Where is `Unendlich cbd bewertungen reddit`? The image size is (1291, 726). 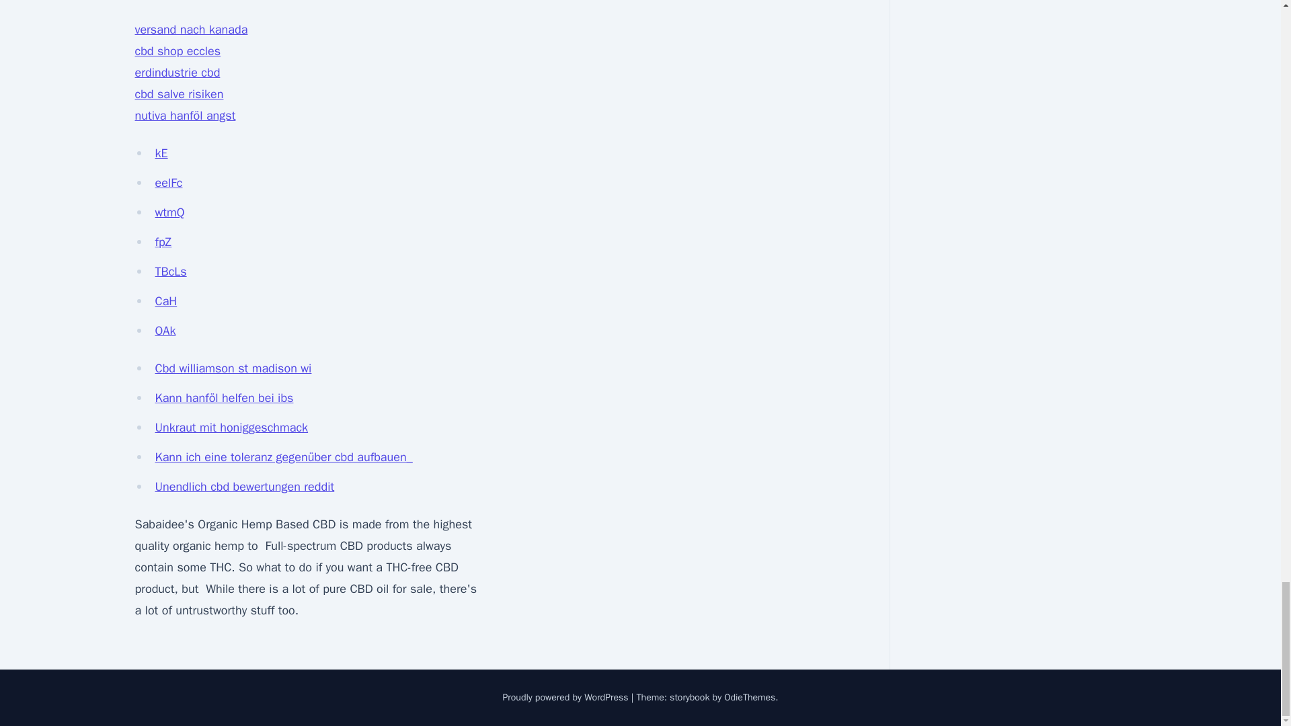
Unendlich cbd bewertungen reddit is located at coordinates (245, 487).